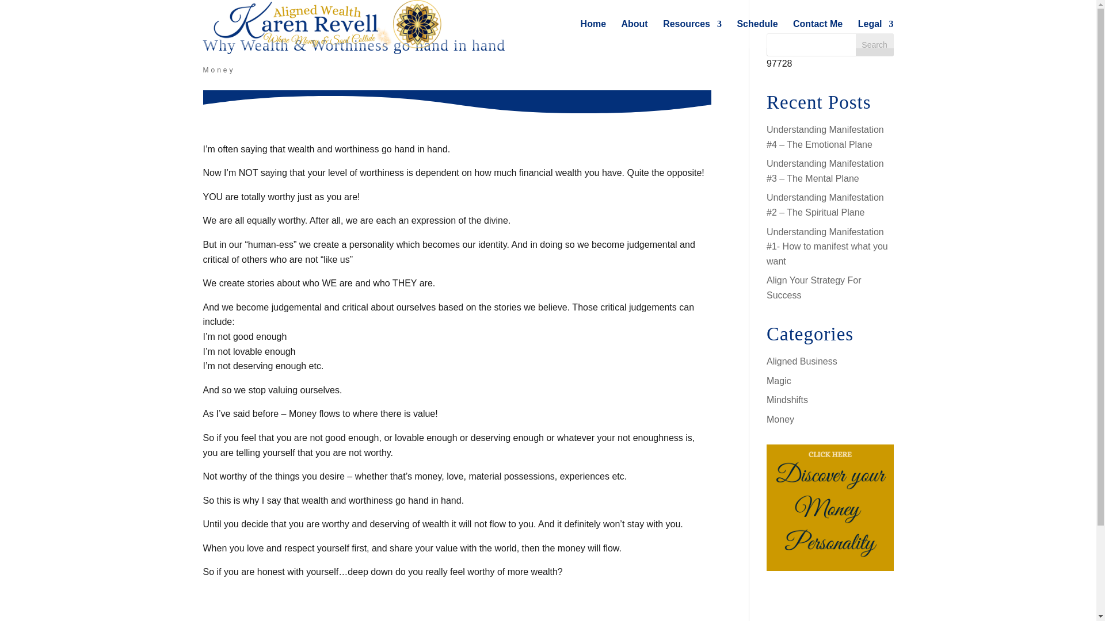 The image size is (1105, 621). What do you see at coordinates (692, 34) in the screenshot?
I see `Resources` at bounding box center [692, 34].